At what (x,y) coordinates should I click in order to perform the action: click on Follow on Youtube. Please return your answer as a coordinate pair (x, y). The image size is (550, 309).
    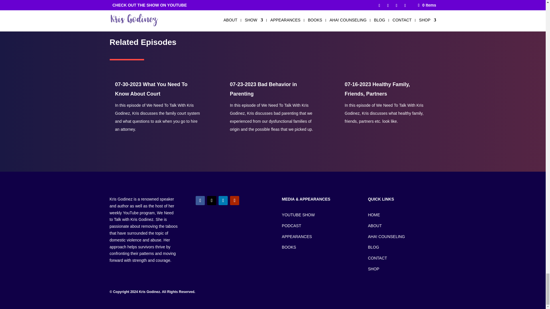
    Looking at the image, I should click on (234, 200).